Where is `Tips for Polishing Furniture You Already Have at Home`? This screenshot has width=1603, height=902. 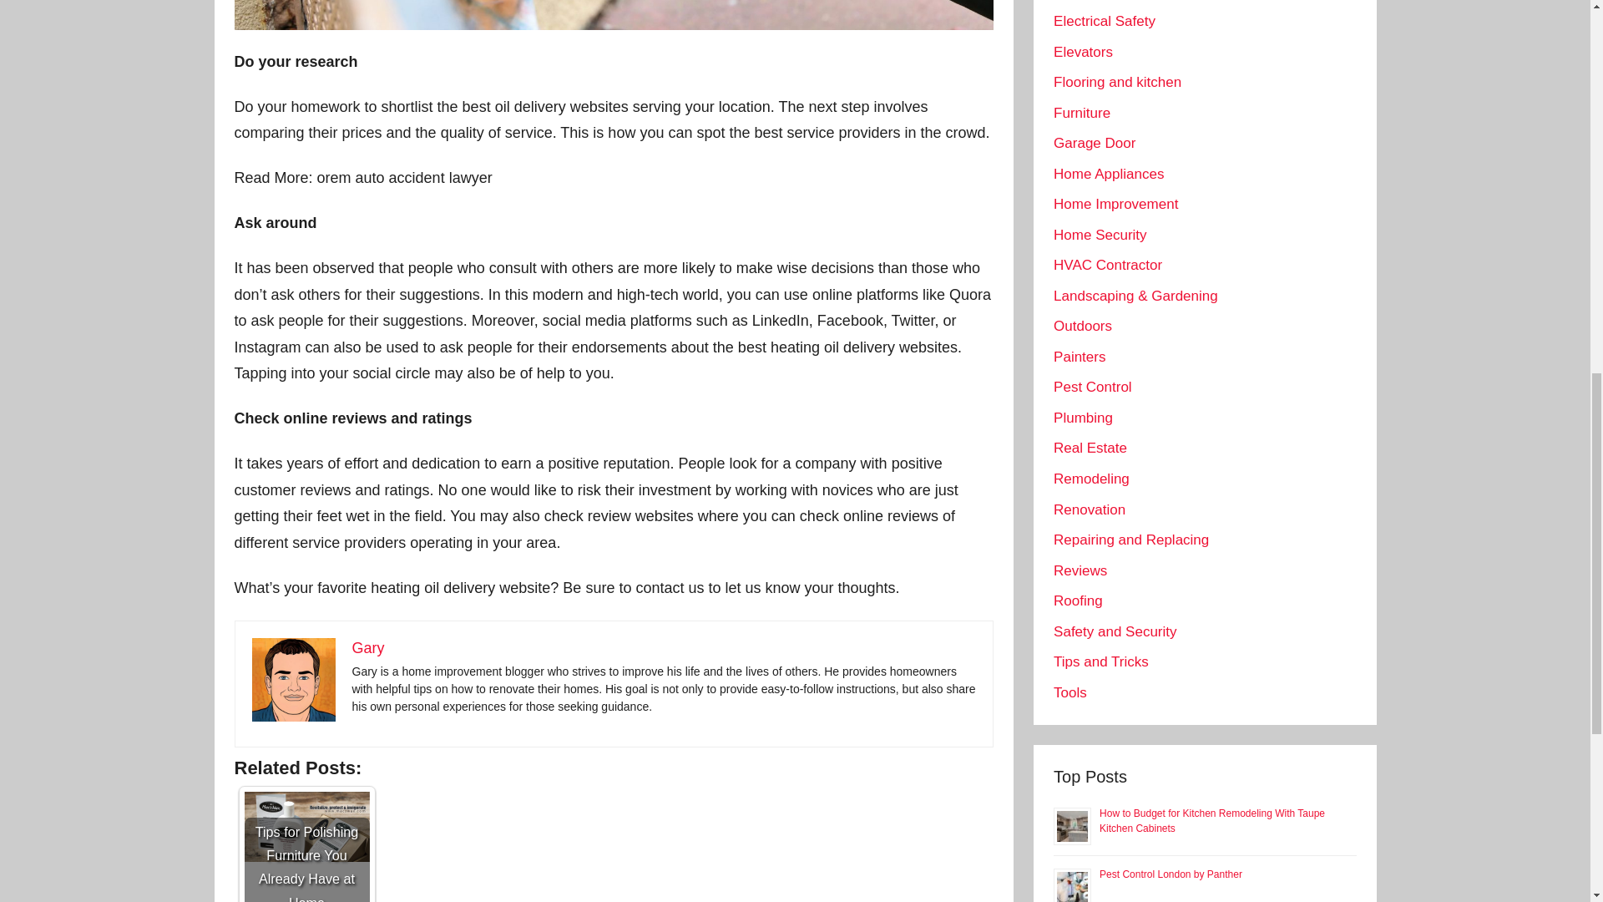
Tips for Polishing Furniture You Already Have at Home is located at coordinates (306, 827).